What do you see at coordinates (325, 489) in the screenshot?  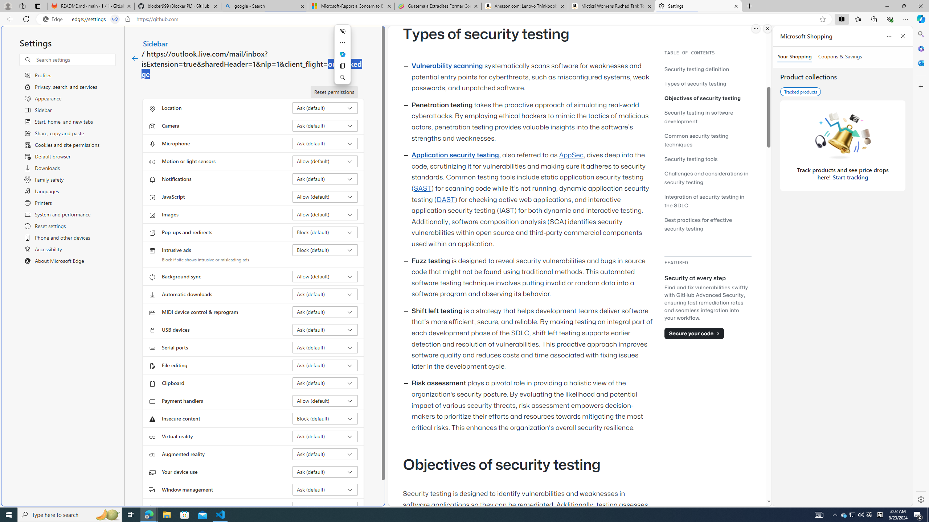 I see `Window management Ask (default)` at bounding box center [325, 489].